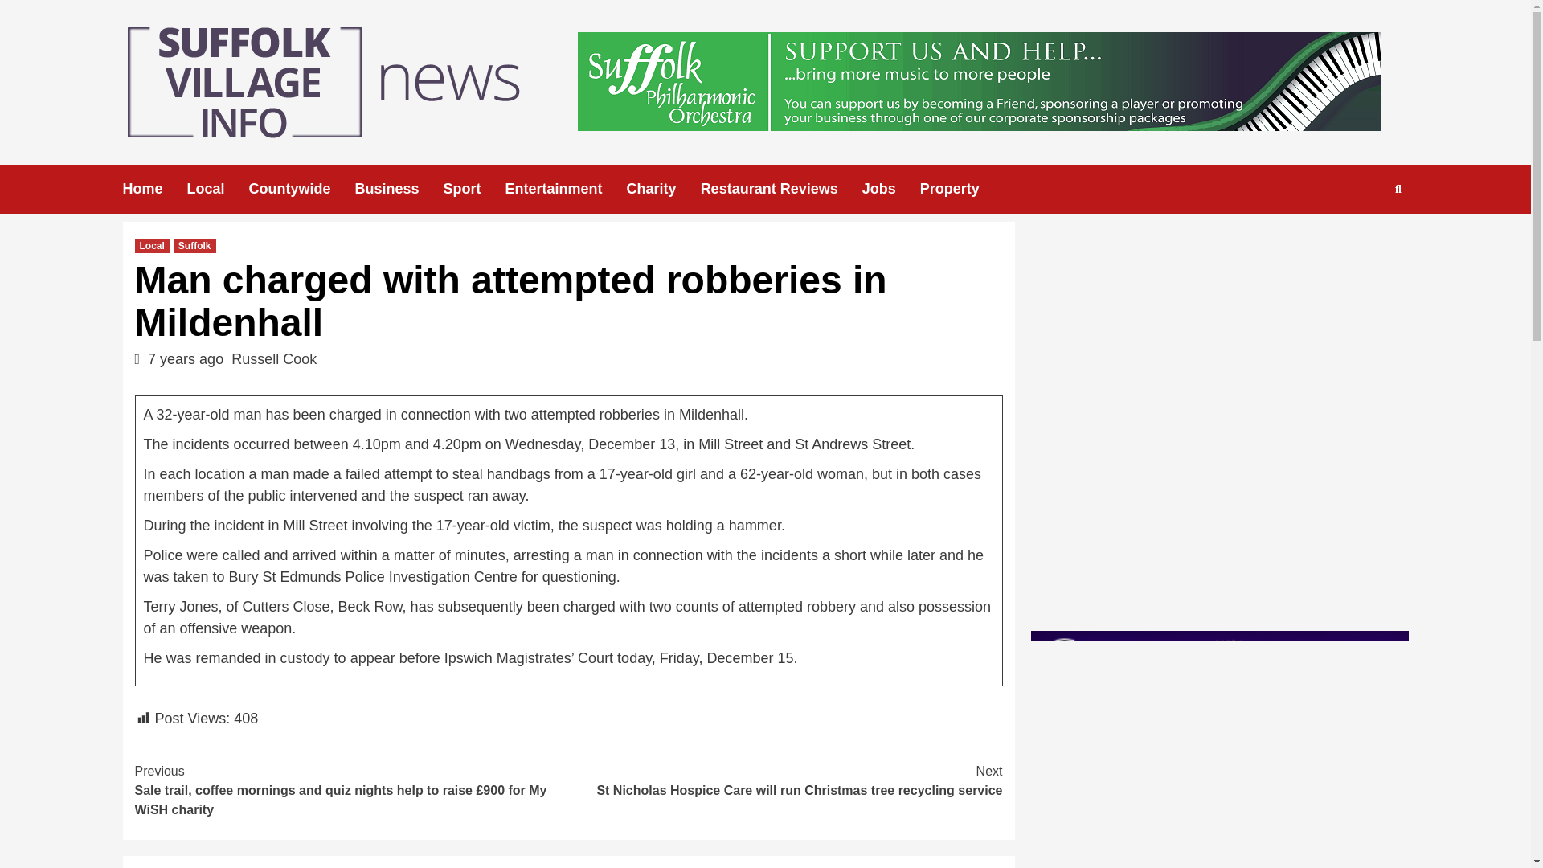 The height and width of the screenshot is (868, 1543). Describe the element at coordinates (399, 189) in the screenshot. I see `Business` at that location.